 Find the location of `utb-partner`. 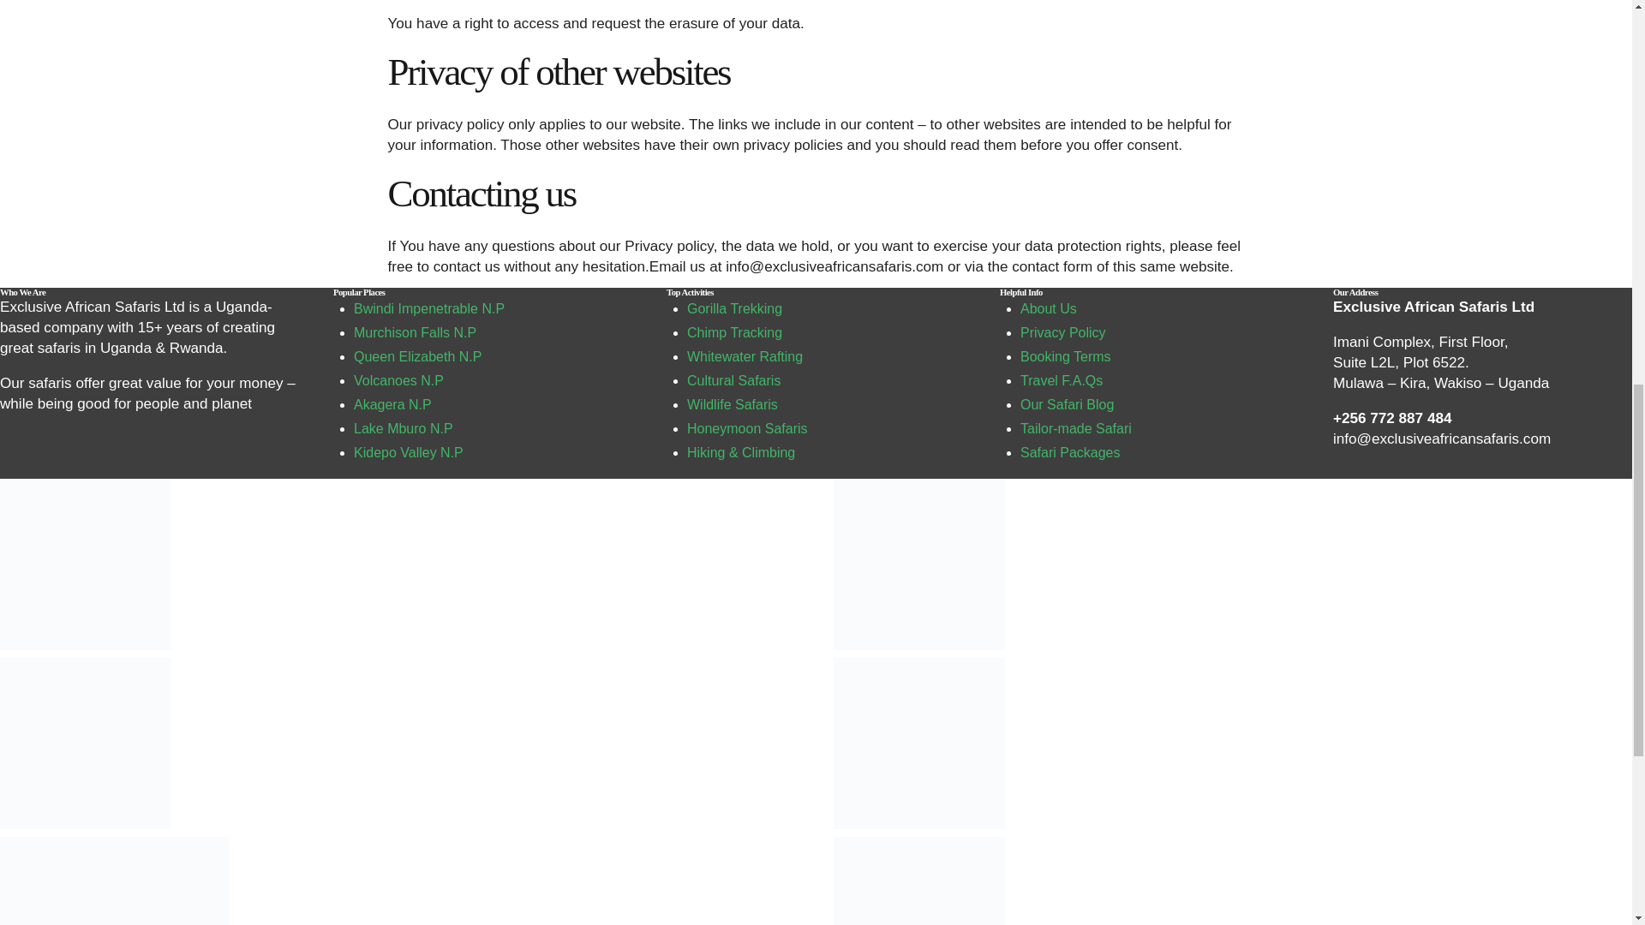

utb-partner is located at coordinates (918, 564).